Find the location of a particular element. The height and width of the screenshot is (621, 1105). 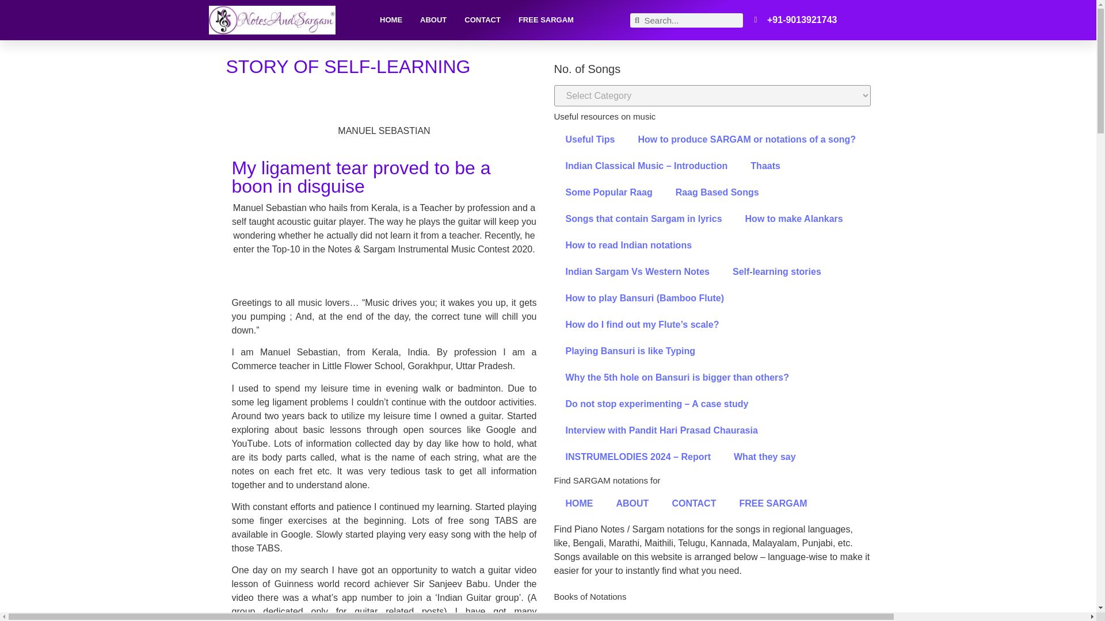

Interview with Pandit Hari Prasad Chaurasia is located at coordinates (661, 430).